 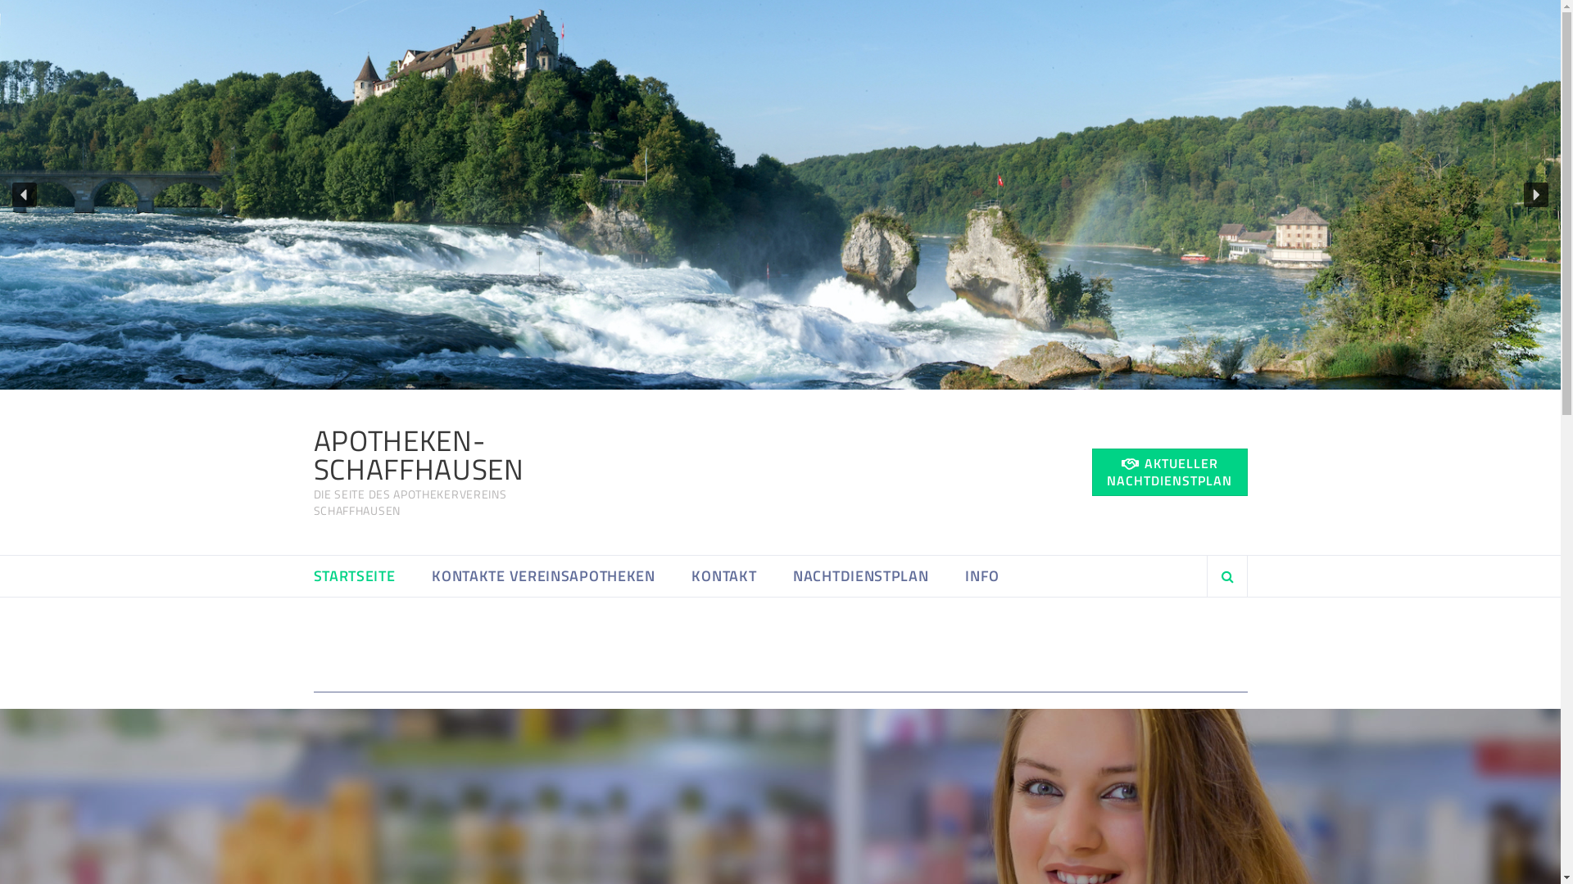 I want to click on STARTSEITE, so click(x=354, y=576).